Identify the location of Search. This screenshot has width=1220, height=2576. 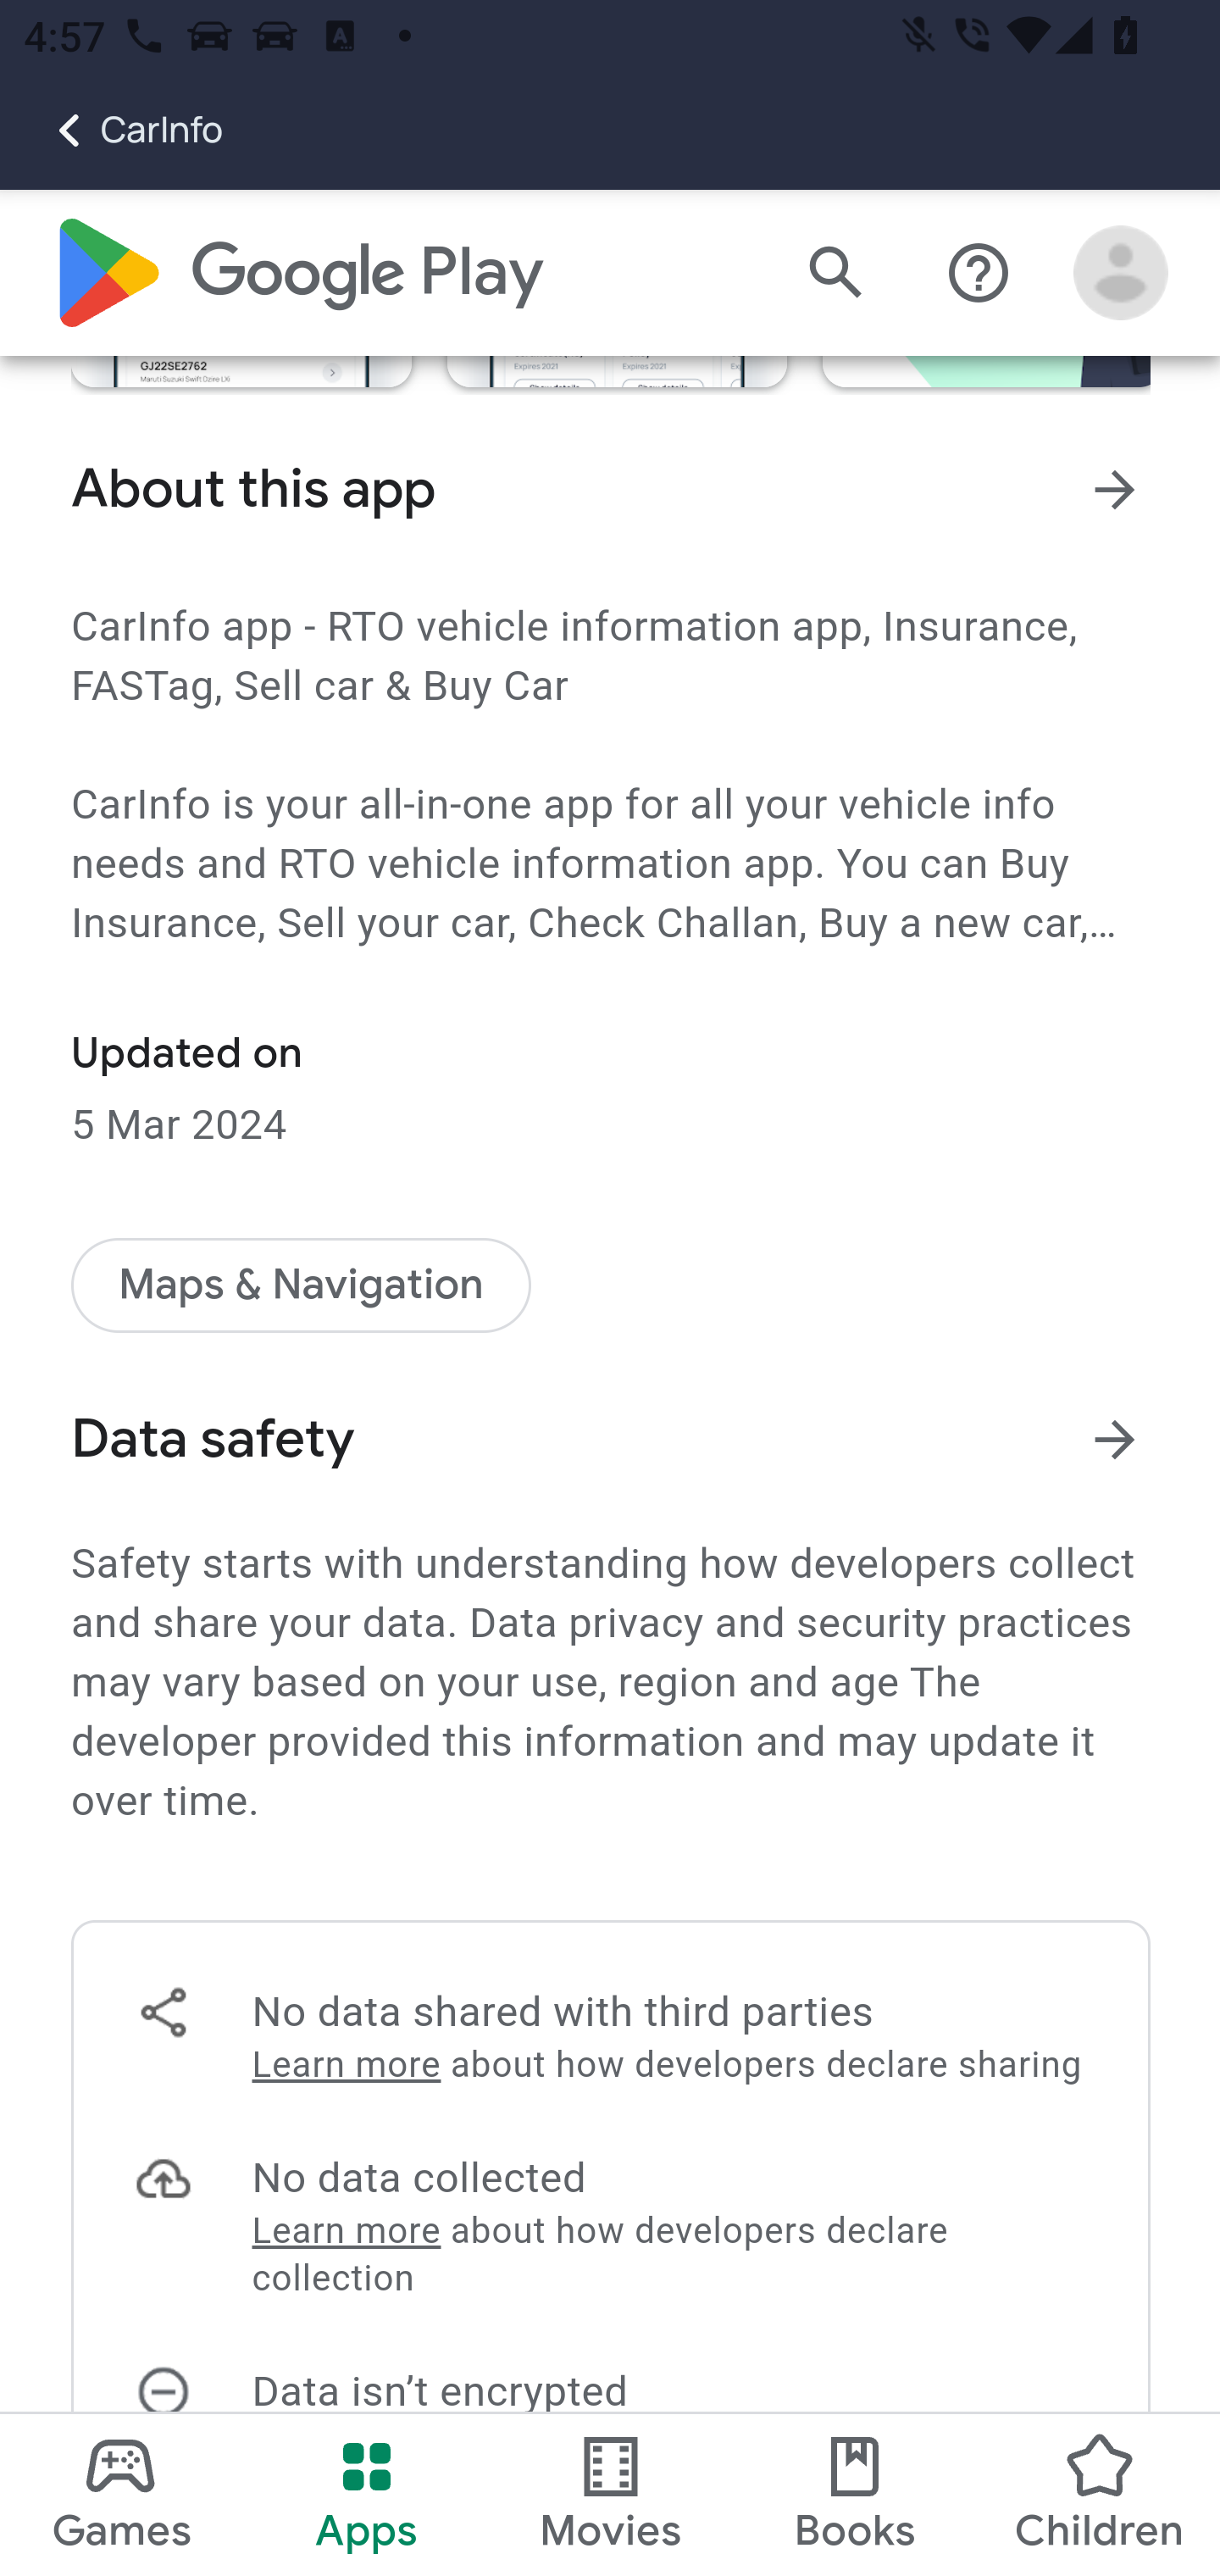
(835, 275).